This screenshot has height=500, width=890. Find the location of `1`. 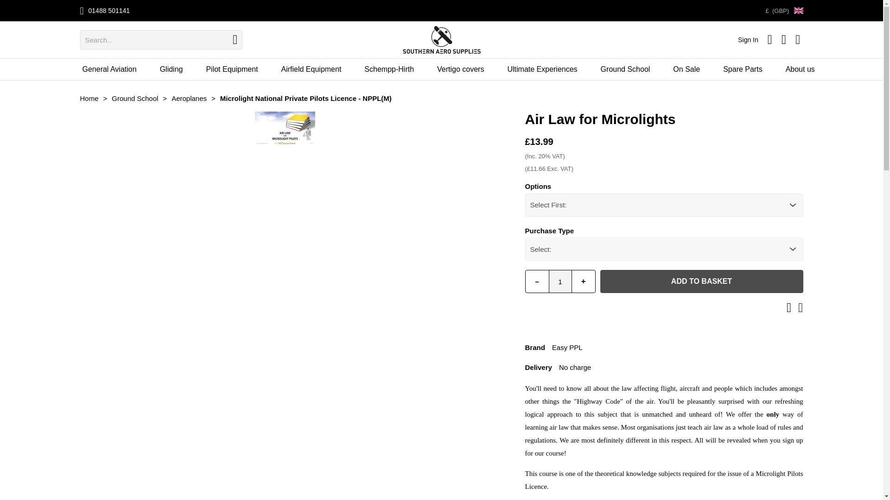

1 is located at coordinates (560, 281).